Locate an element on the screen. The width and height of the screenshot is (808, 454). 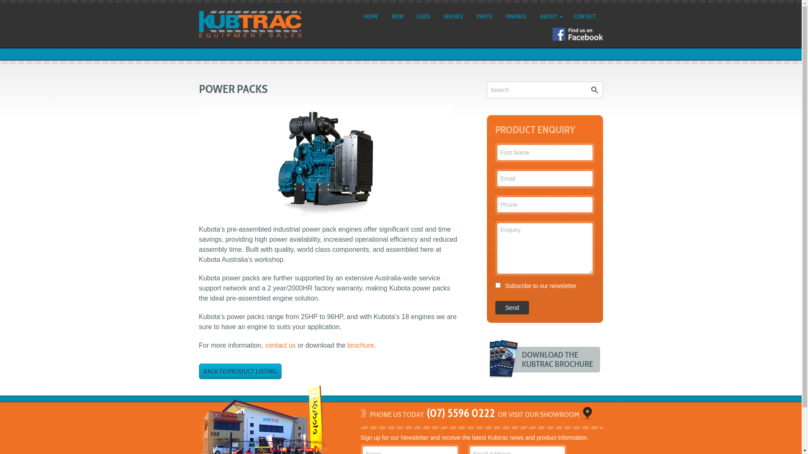
brochure is located at coordinates (361, 346).